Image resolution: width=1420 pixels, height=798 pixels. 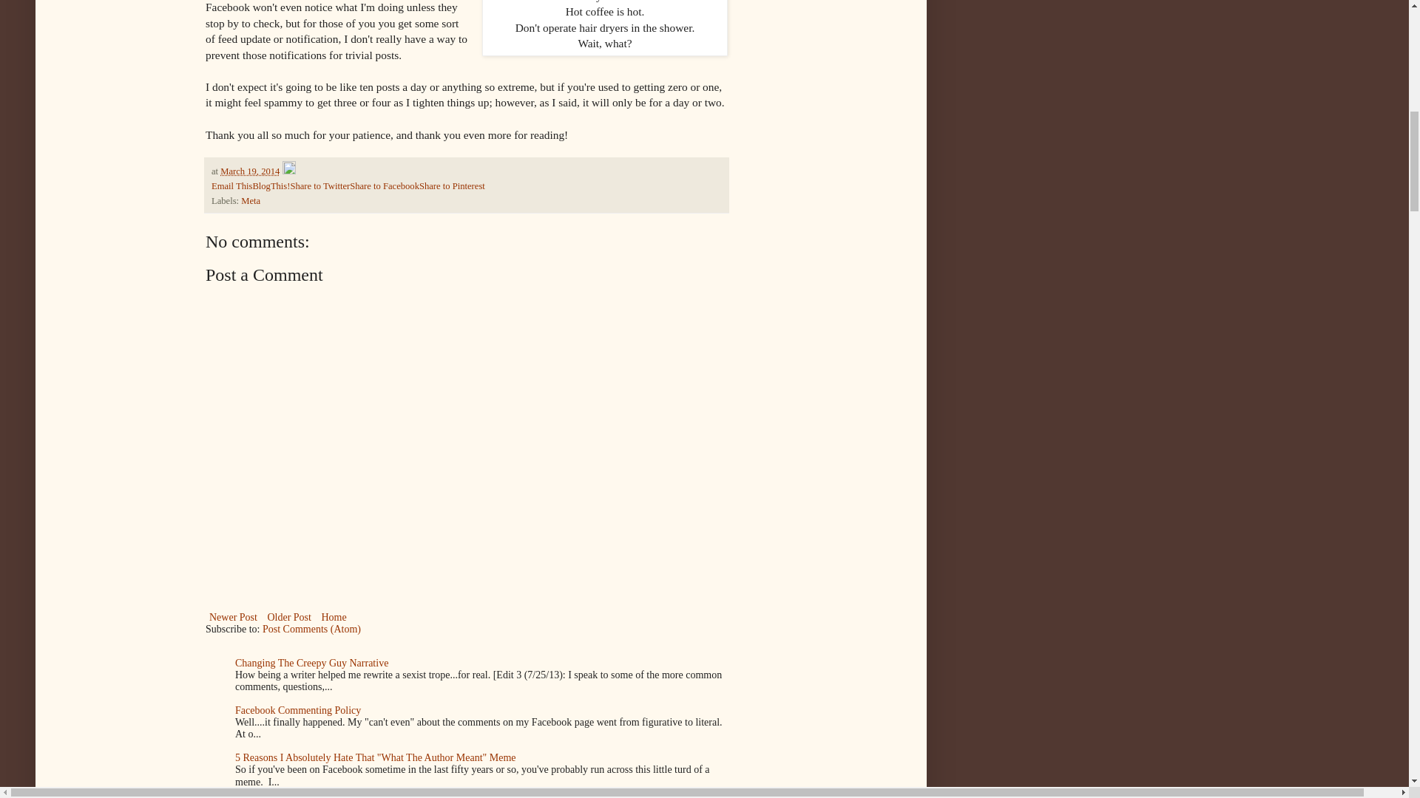 I want to click on BlogThis!, so click(x=271, y=186).